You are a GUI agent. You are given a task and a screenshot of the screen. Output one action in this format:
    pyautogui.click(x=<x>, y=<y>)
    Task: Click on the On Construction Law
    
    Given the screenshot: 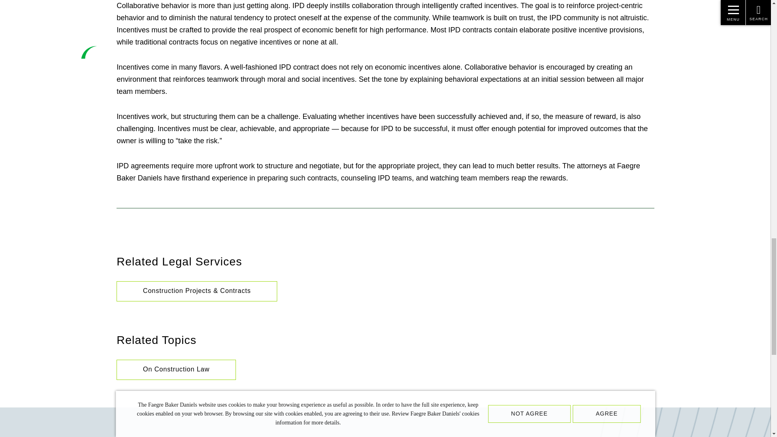 What is the action you would take?
    pyautogui.click(x=176, y=369)
    